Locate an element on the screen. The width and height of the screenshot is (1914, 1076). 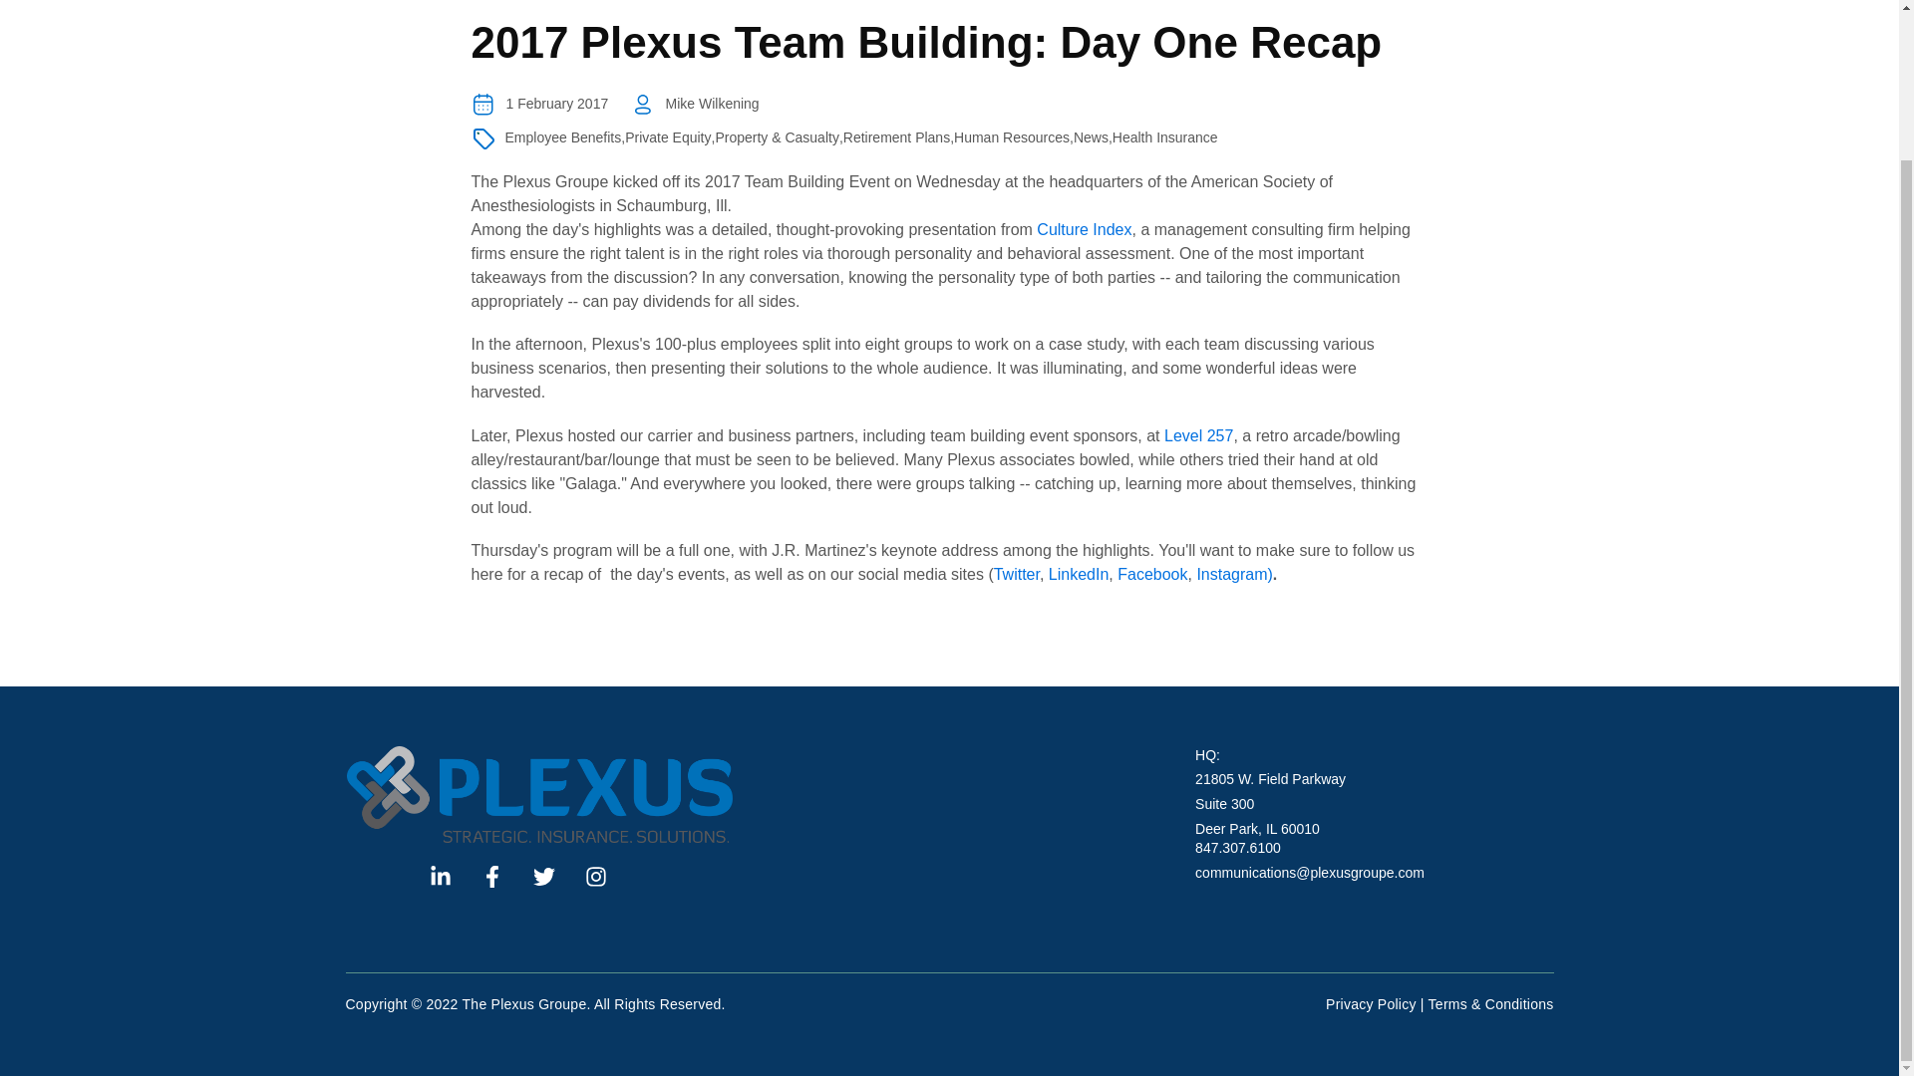
Culture Index is located at coordinates (1084, 229).